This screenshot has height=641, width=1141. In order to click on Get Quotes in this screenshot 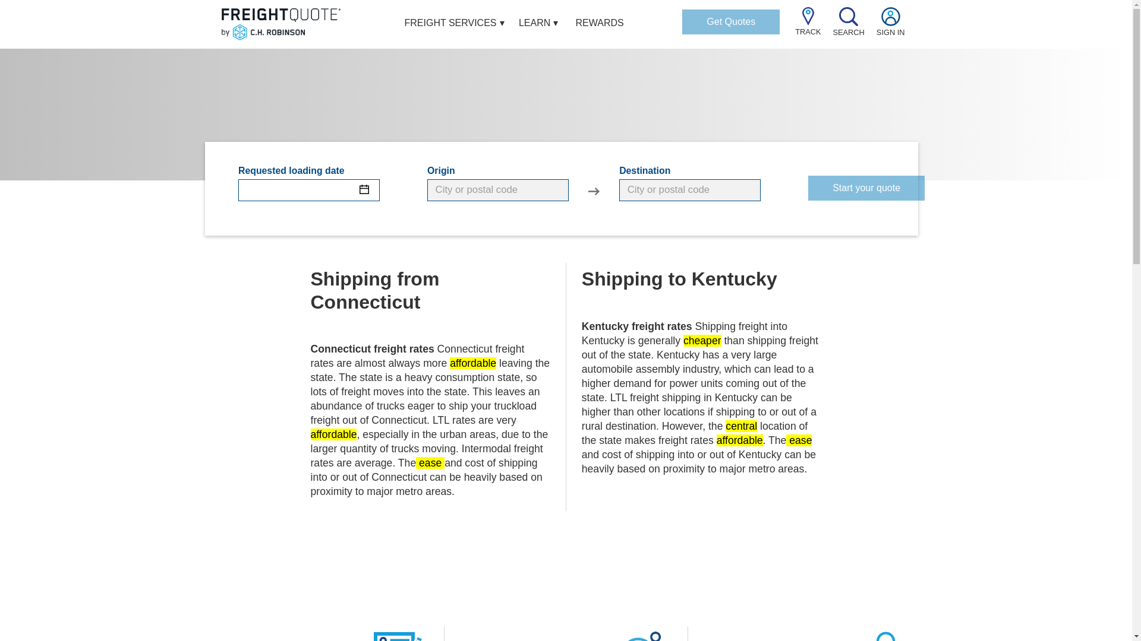, I will do `click(731, 22)`.